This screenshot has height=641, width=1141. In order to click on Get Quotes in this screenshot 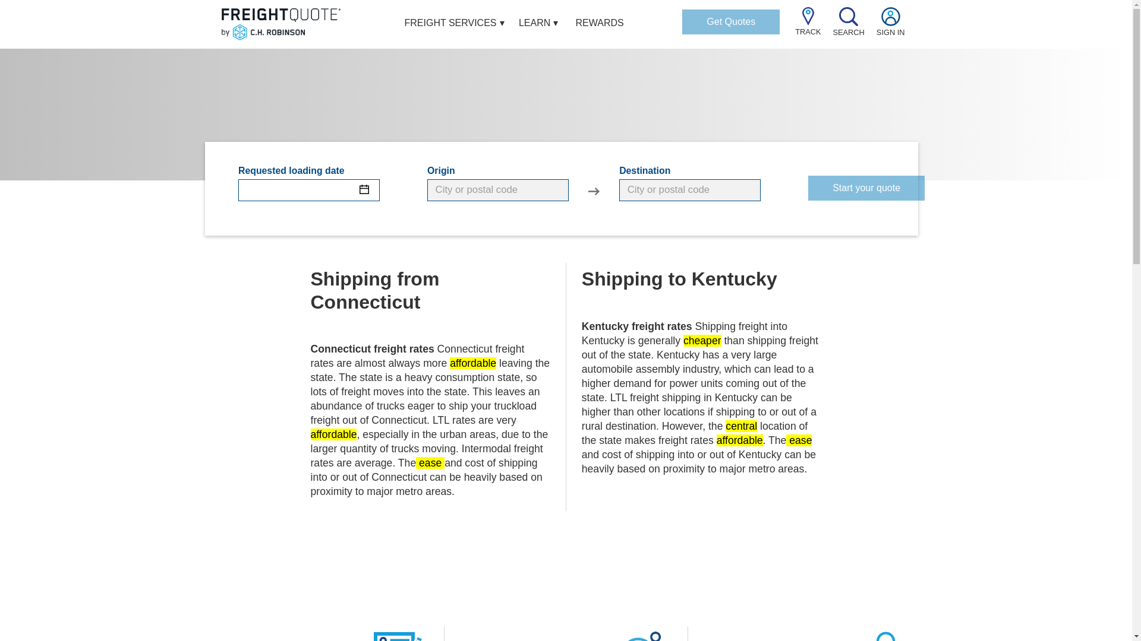, I will do `click(731, 22)`.